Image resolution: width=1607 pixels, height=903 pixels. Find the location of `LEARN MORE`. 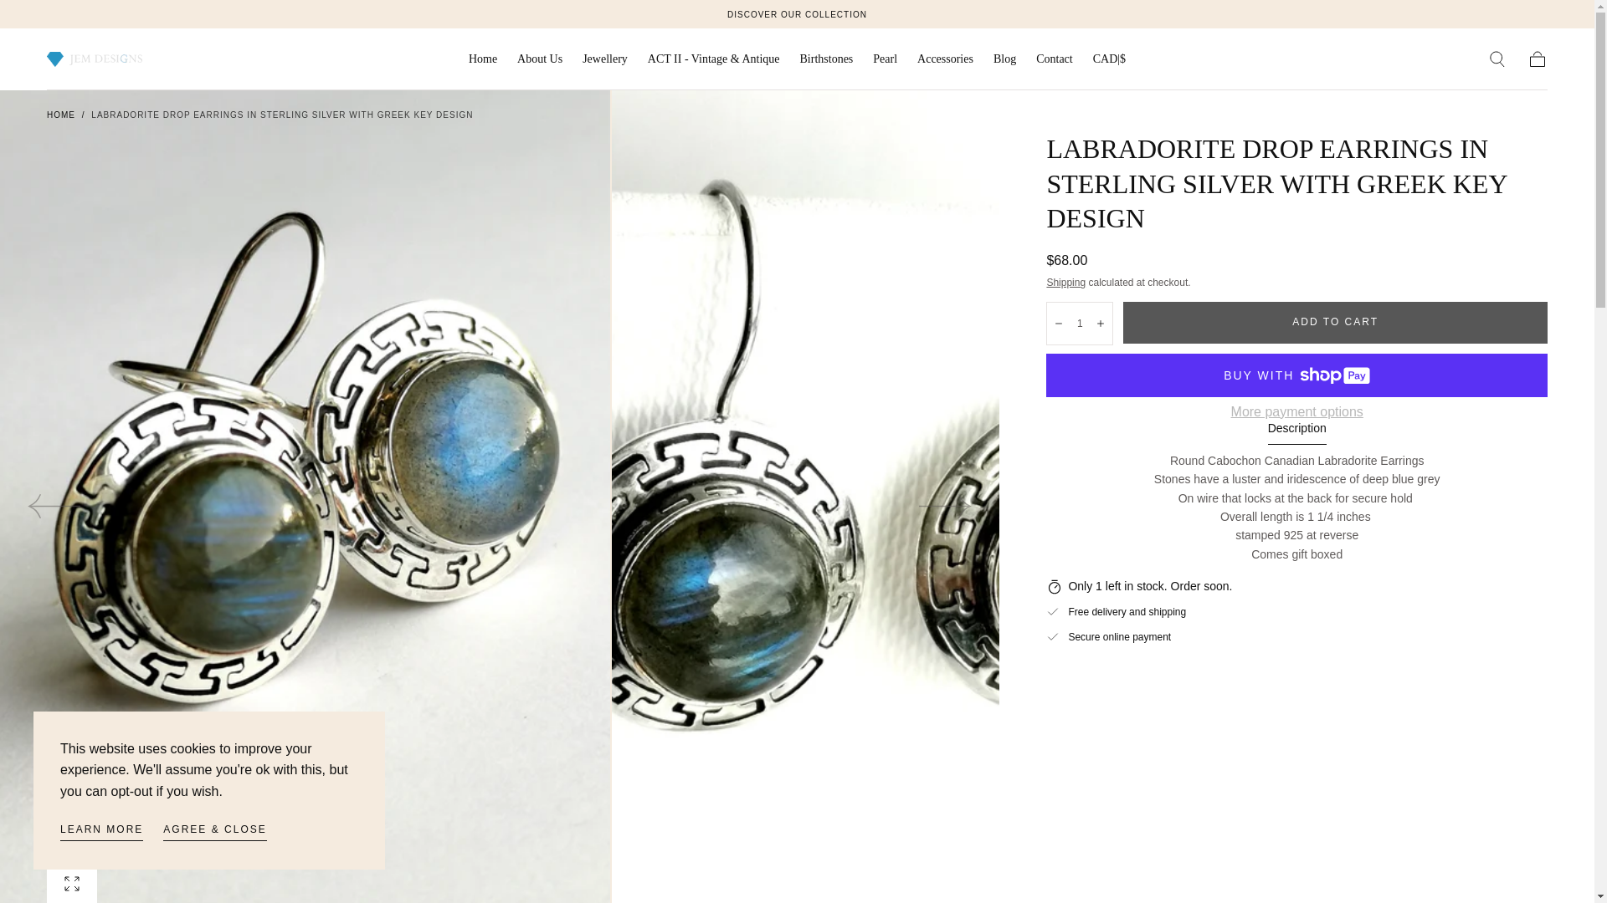

LEARN MORE is located at coordinates (101, 831).